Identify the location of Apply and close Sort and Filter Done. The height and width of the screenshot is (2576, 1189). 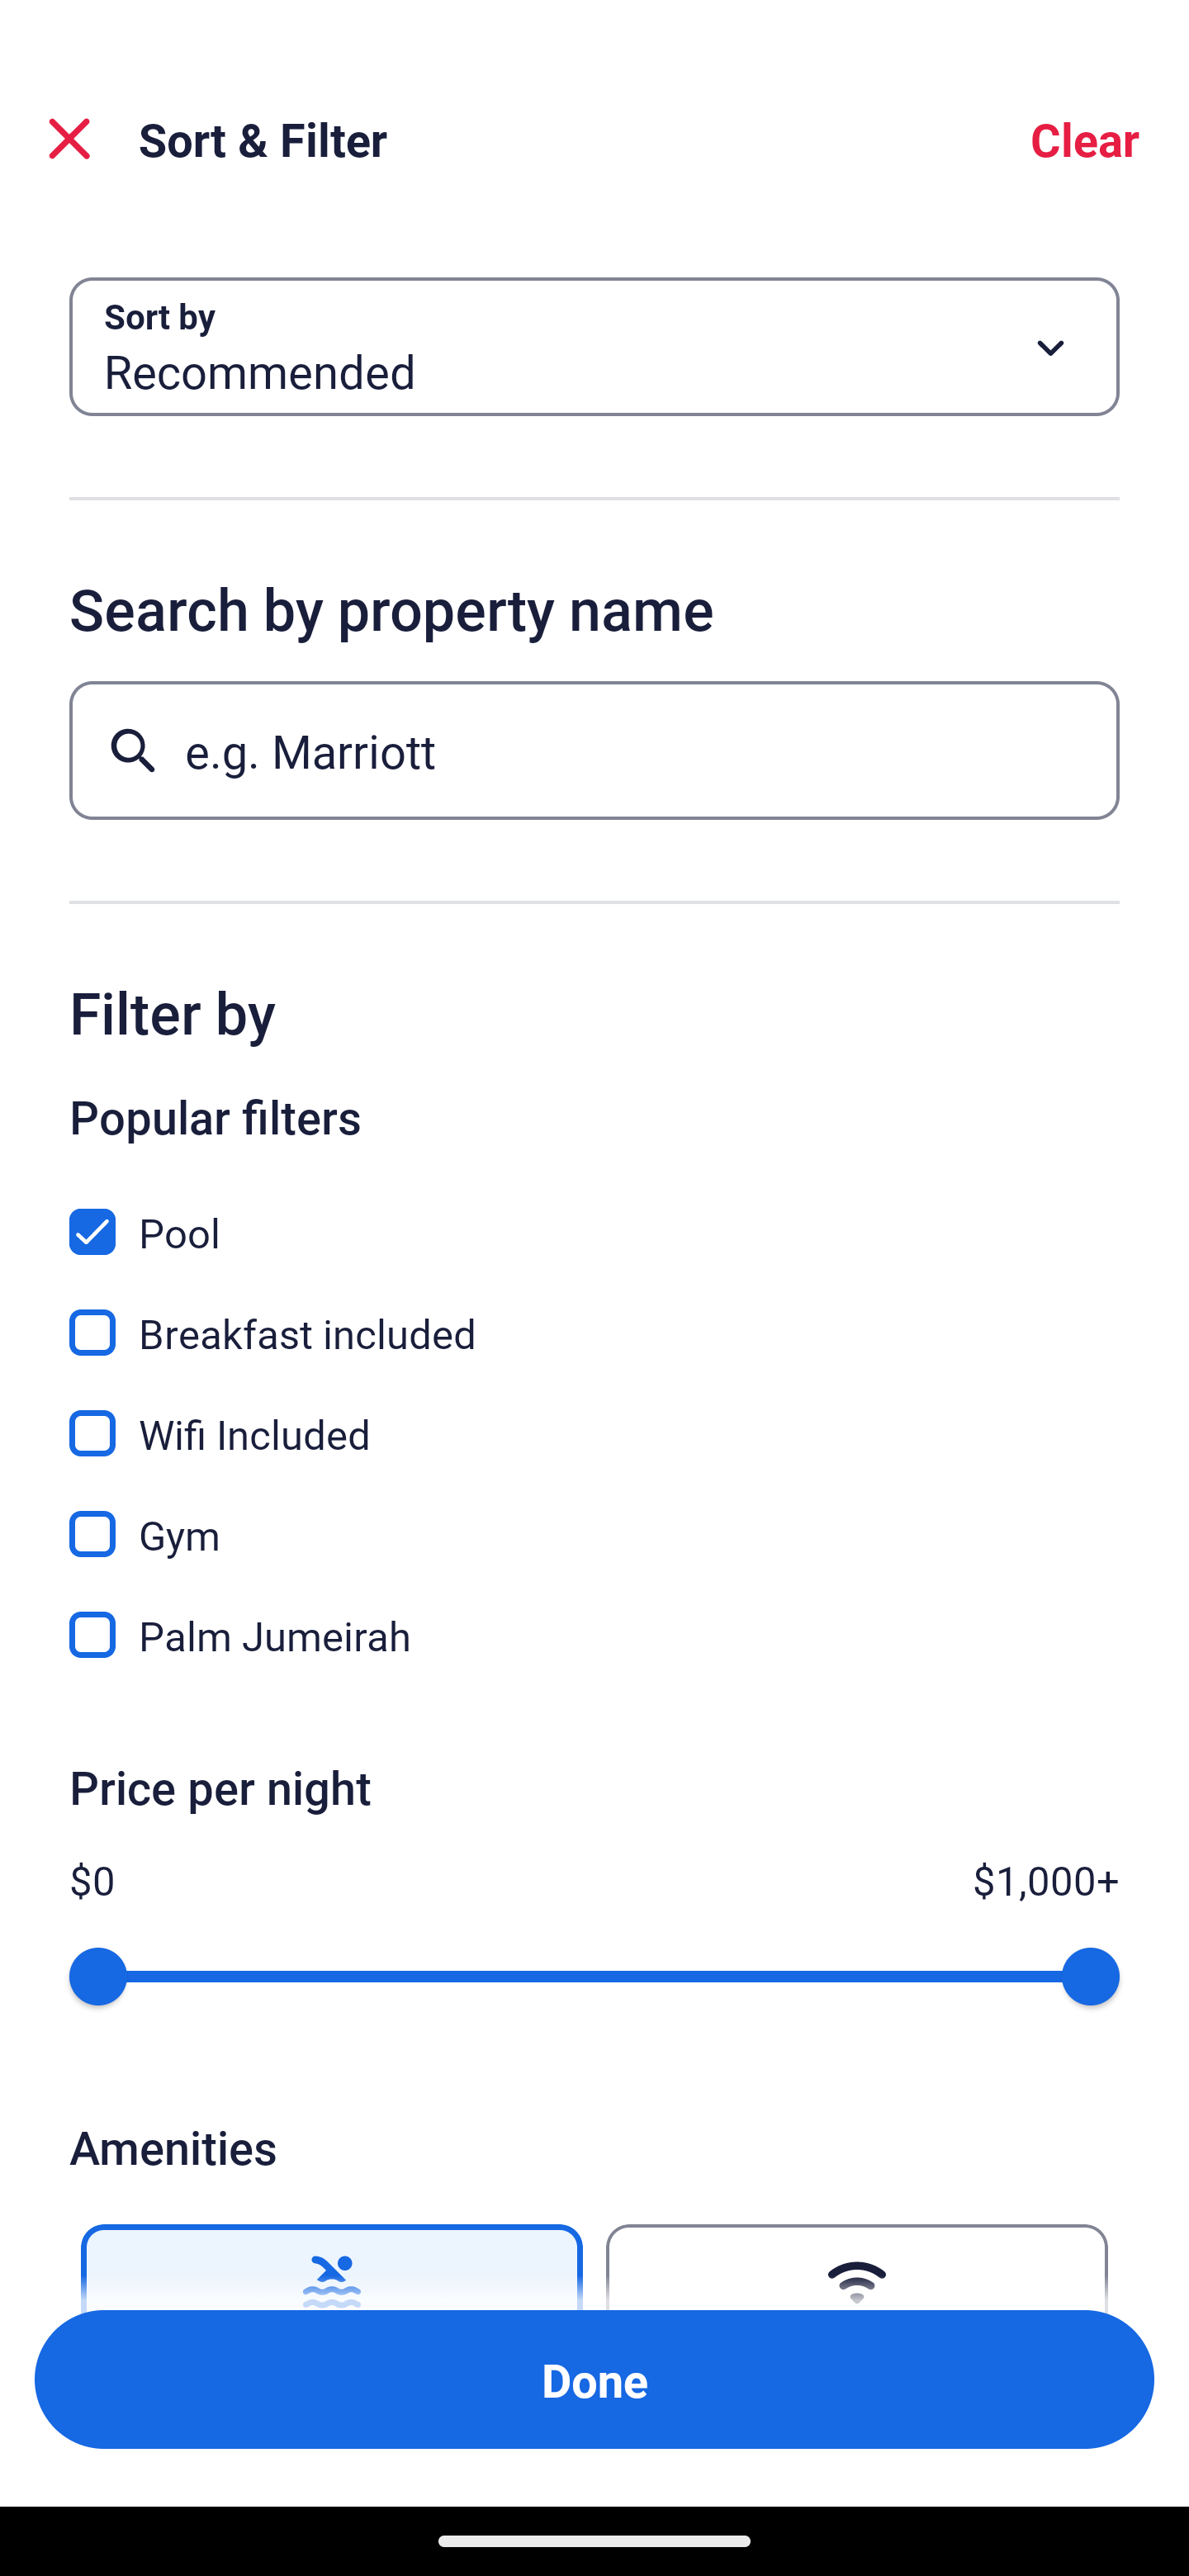
(594, 2379).